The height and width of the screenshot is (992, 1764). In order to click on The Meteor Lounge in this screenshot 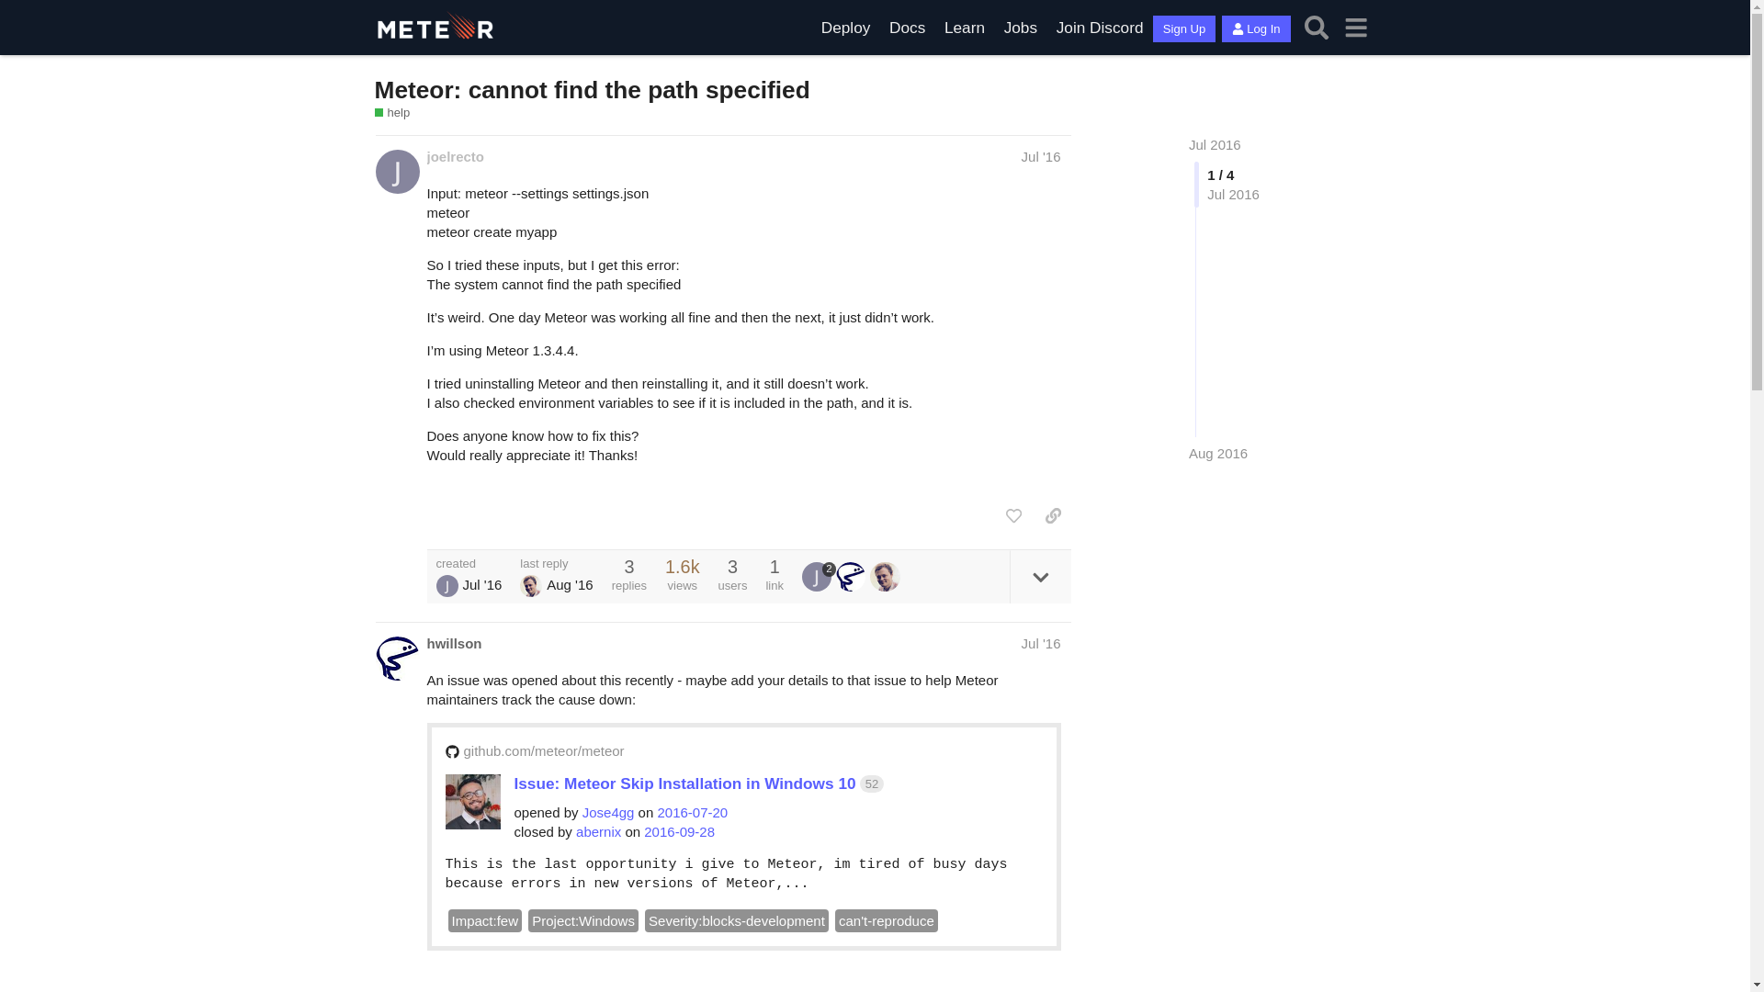, I will do `click(1099, 28)`.